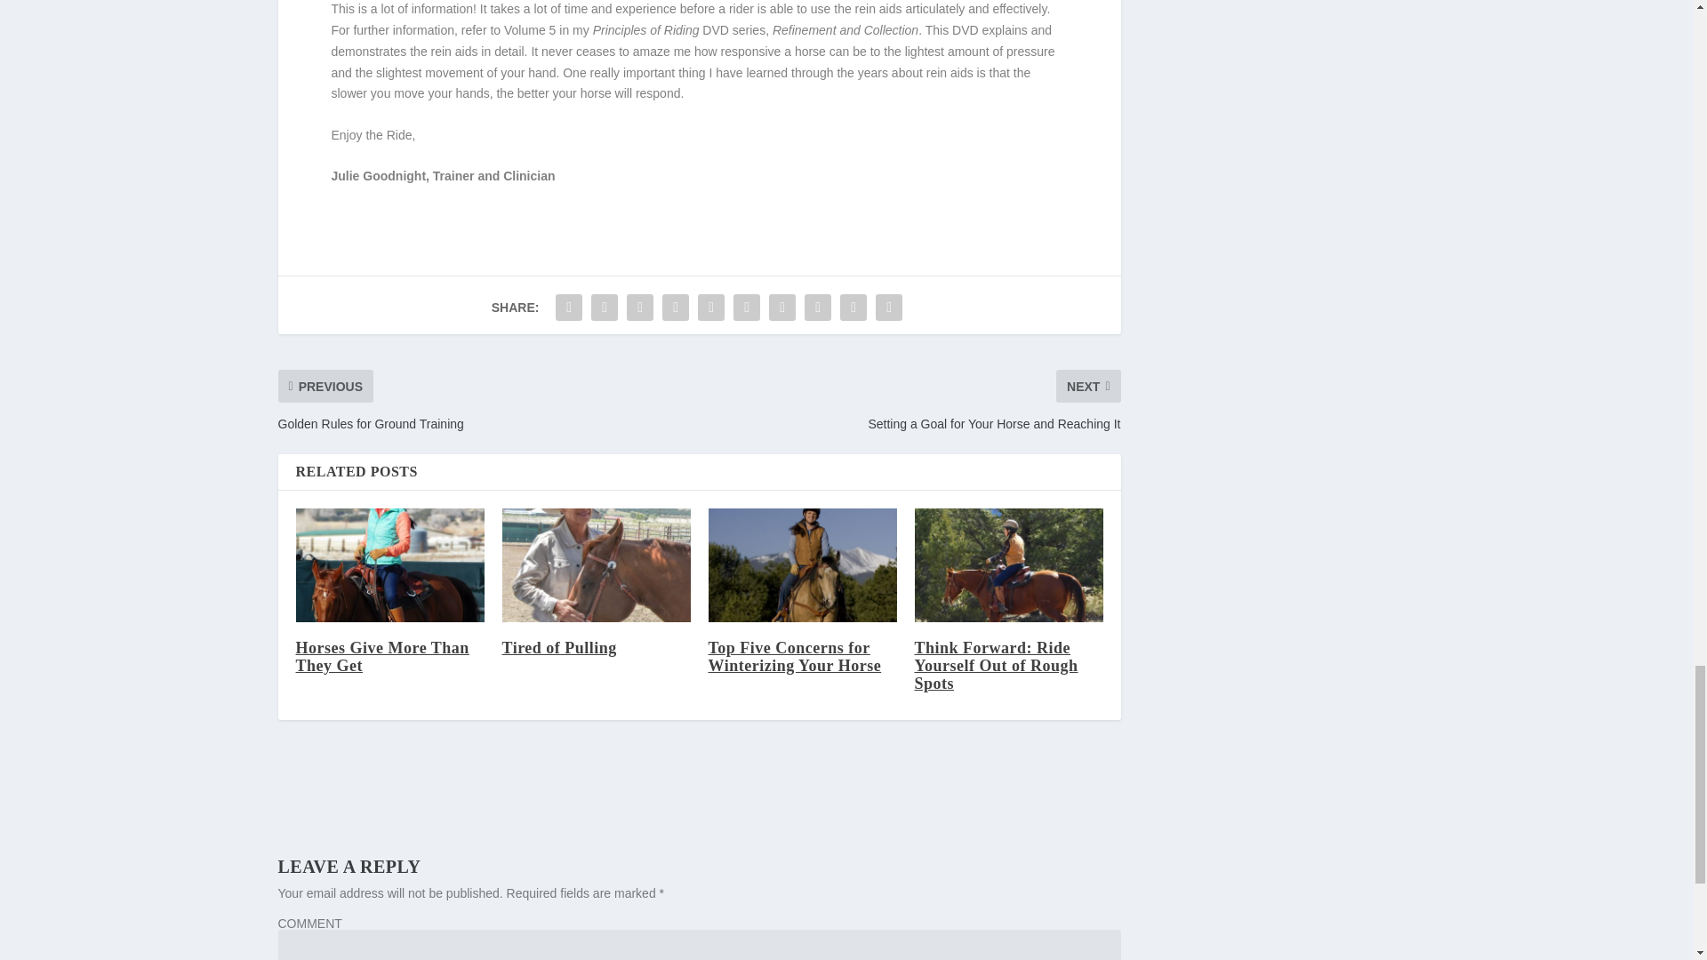 The width and height of the screenshot is (1707, 960). Describe the element at coordinates (888, 308) in the screenshot. I see `Share "Know Your Rein Aids" via Print` at that location.